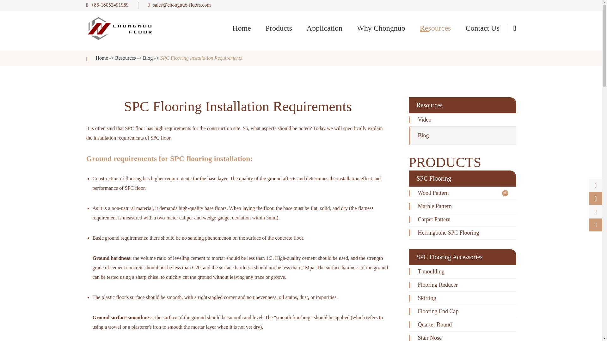 Image resolution: width=607 pixels, height=341 pixels. What do you see at coordinates (148, 58) in the screenshot?
I see `Blog` at bounding box center [148, 58].